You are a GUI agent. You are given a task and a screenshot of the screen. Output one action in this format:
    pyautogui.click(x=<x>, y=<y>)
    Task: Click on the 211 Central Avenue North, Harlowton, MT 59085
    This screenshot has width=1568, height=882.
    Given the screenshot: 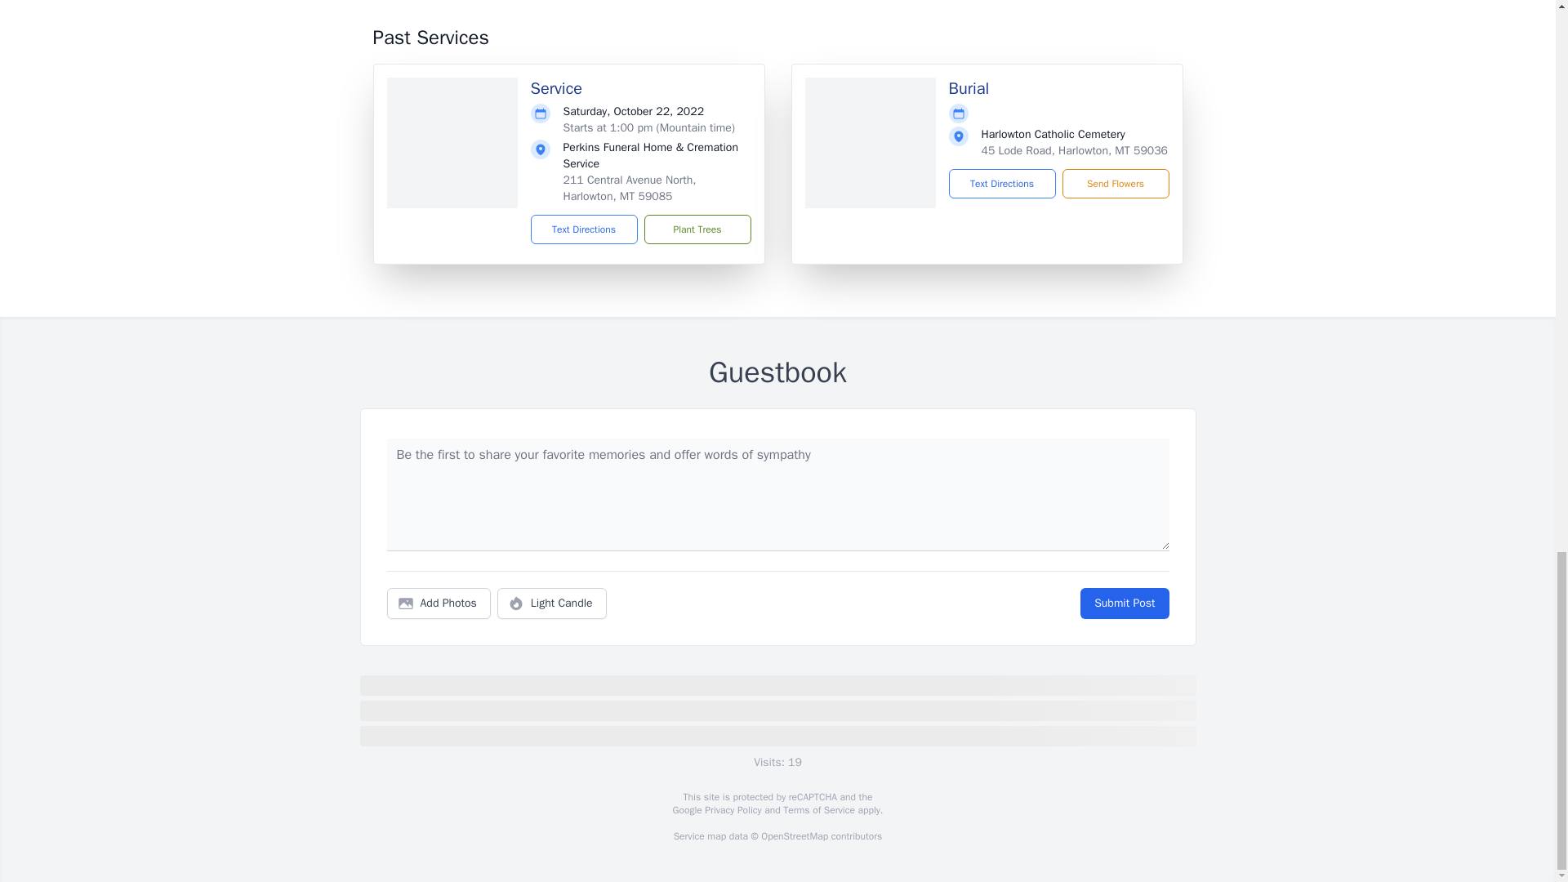 What is the action you would take?
    pyautogui.click(x=629, y=188)
    